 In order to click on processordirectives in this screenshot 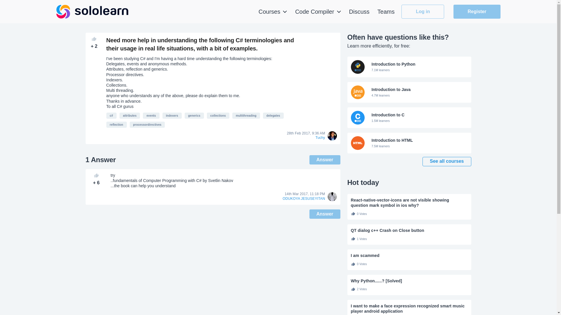, I will do `click(218, 116)`.